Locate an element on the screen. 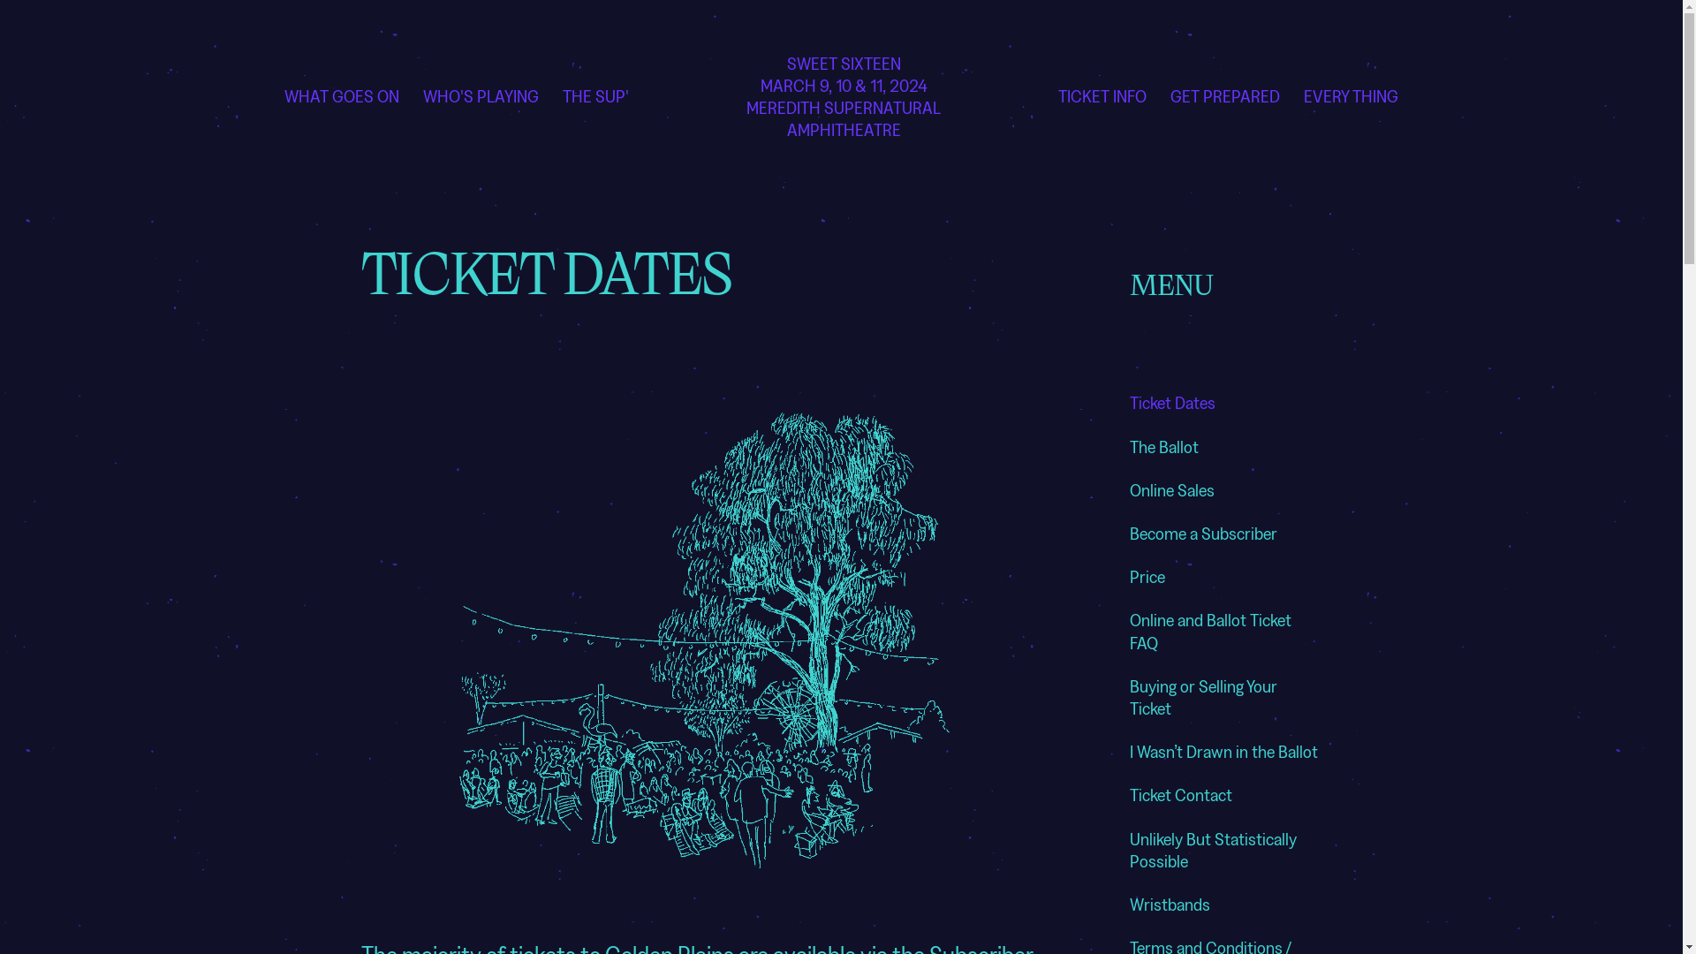  Online and Ballot Ticket FAQ is located at coordinates (1210, 631).